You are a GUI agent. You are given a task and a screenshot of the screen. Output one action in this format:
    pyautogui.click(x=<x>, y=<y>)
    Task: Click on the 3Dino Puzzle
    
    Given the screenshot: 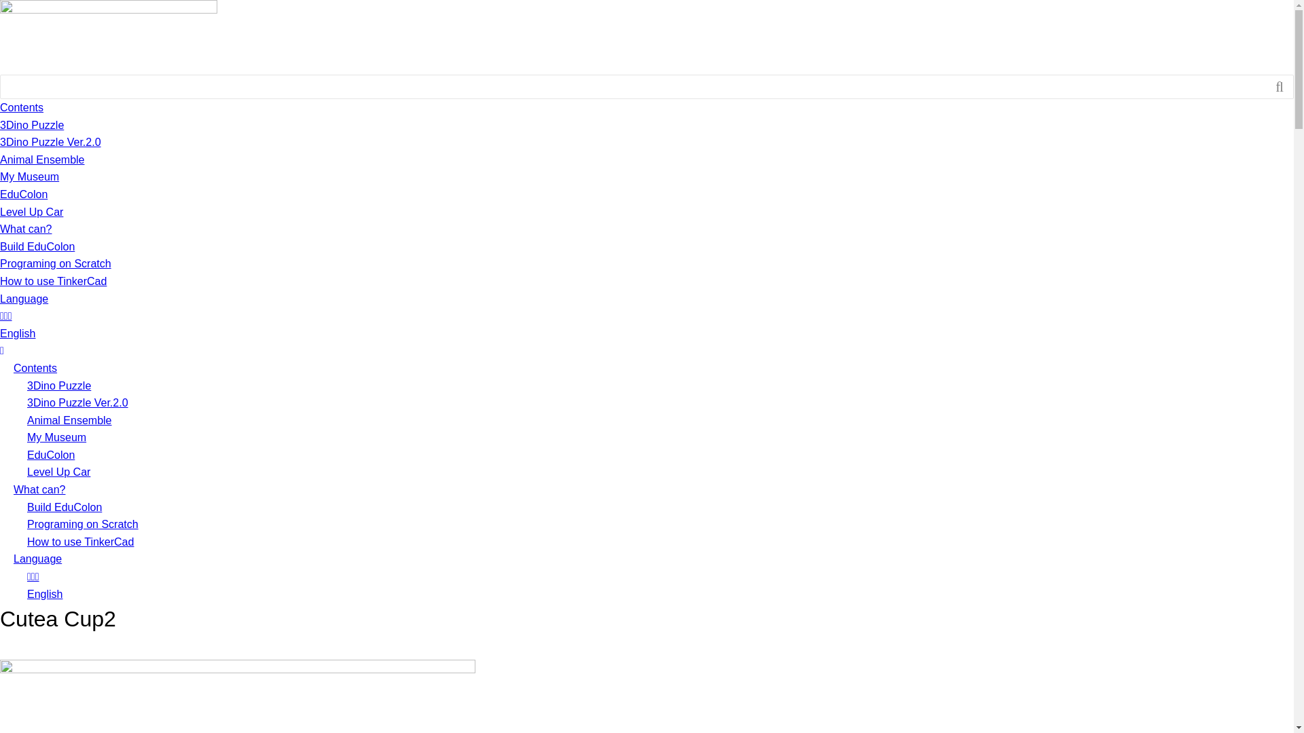 What is the action you would take?
    pyautogui.click(x=59, y=386)
    